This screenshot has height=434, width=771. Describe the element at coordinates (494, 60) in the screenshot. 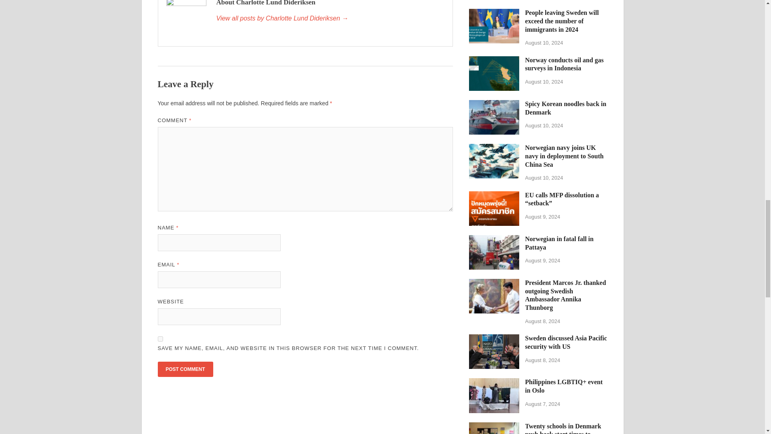

I see `Norway conducts oil and gas surveys in Indonesia` at that location.